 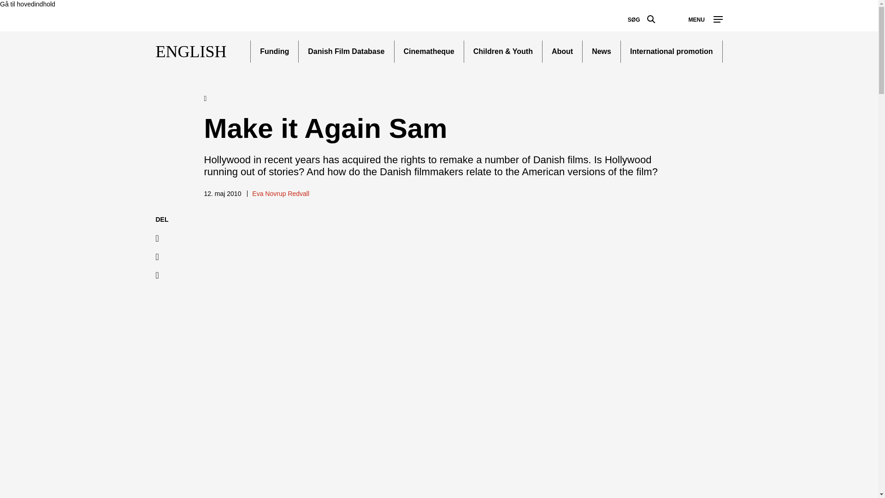 I want to click on English, so click(x=208, y=99).